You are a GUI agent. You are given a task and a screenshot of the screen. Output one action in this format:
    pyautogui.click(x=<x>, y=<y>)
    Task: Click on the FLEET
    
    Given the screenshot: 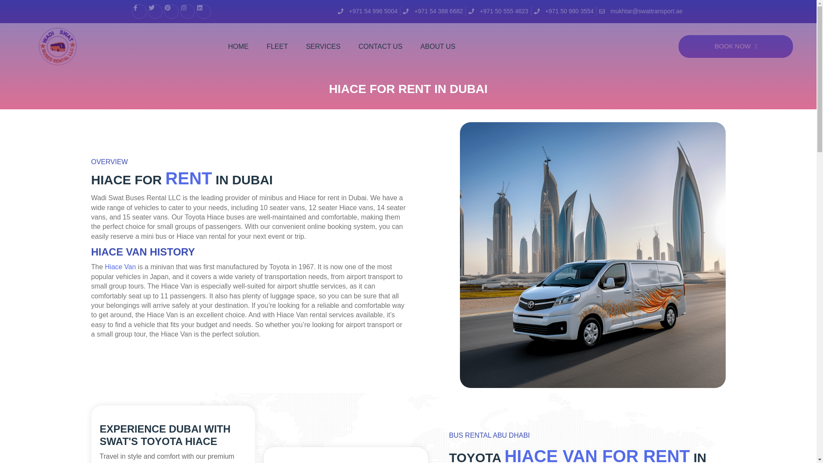 What is the action you would take?
    pyautogui.click(x=277, y=46)
    